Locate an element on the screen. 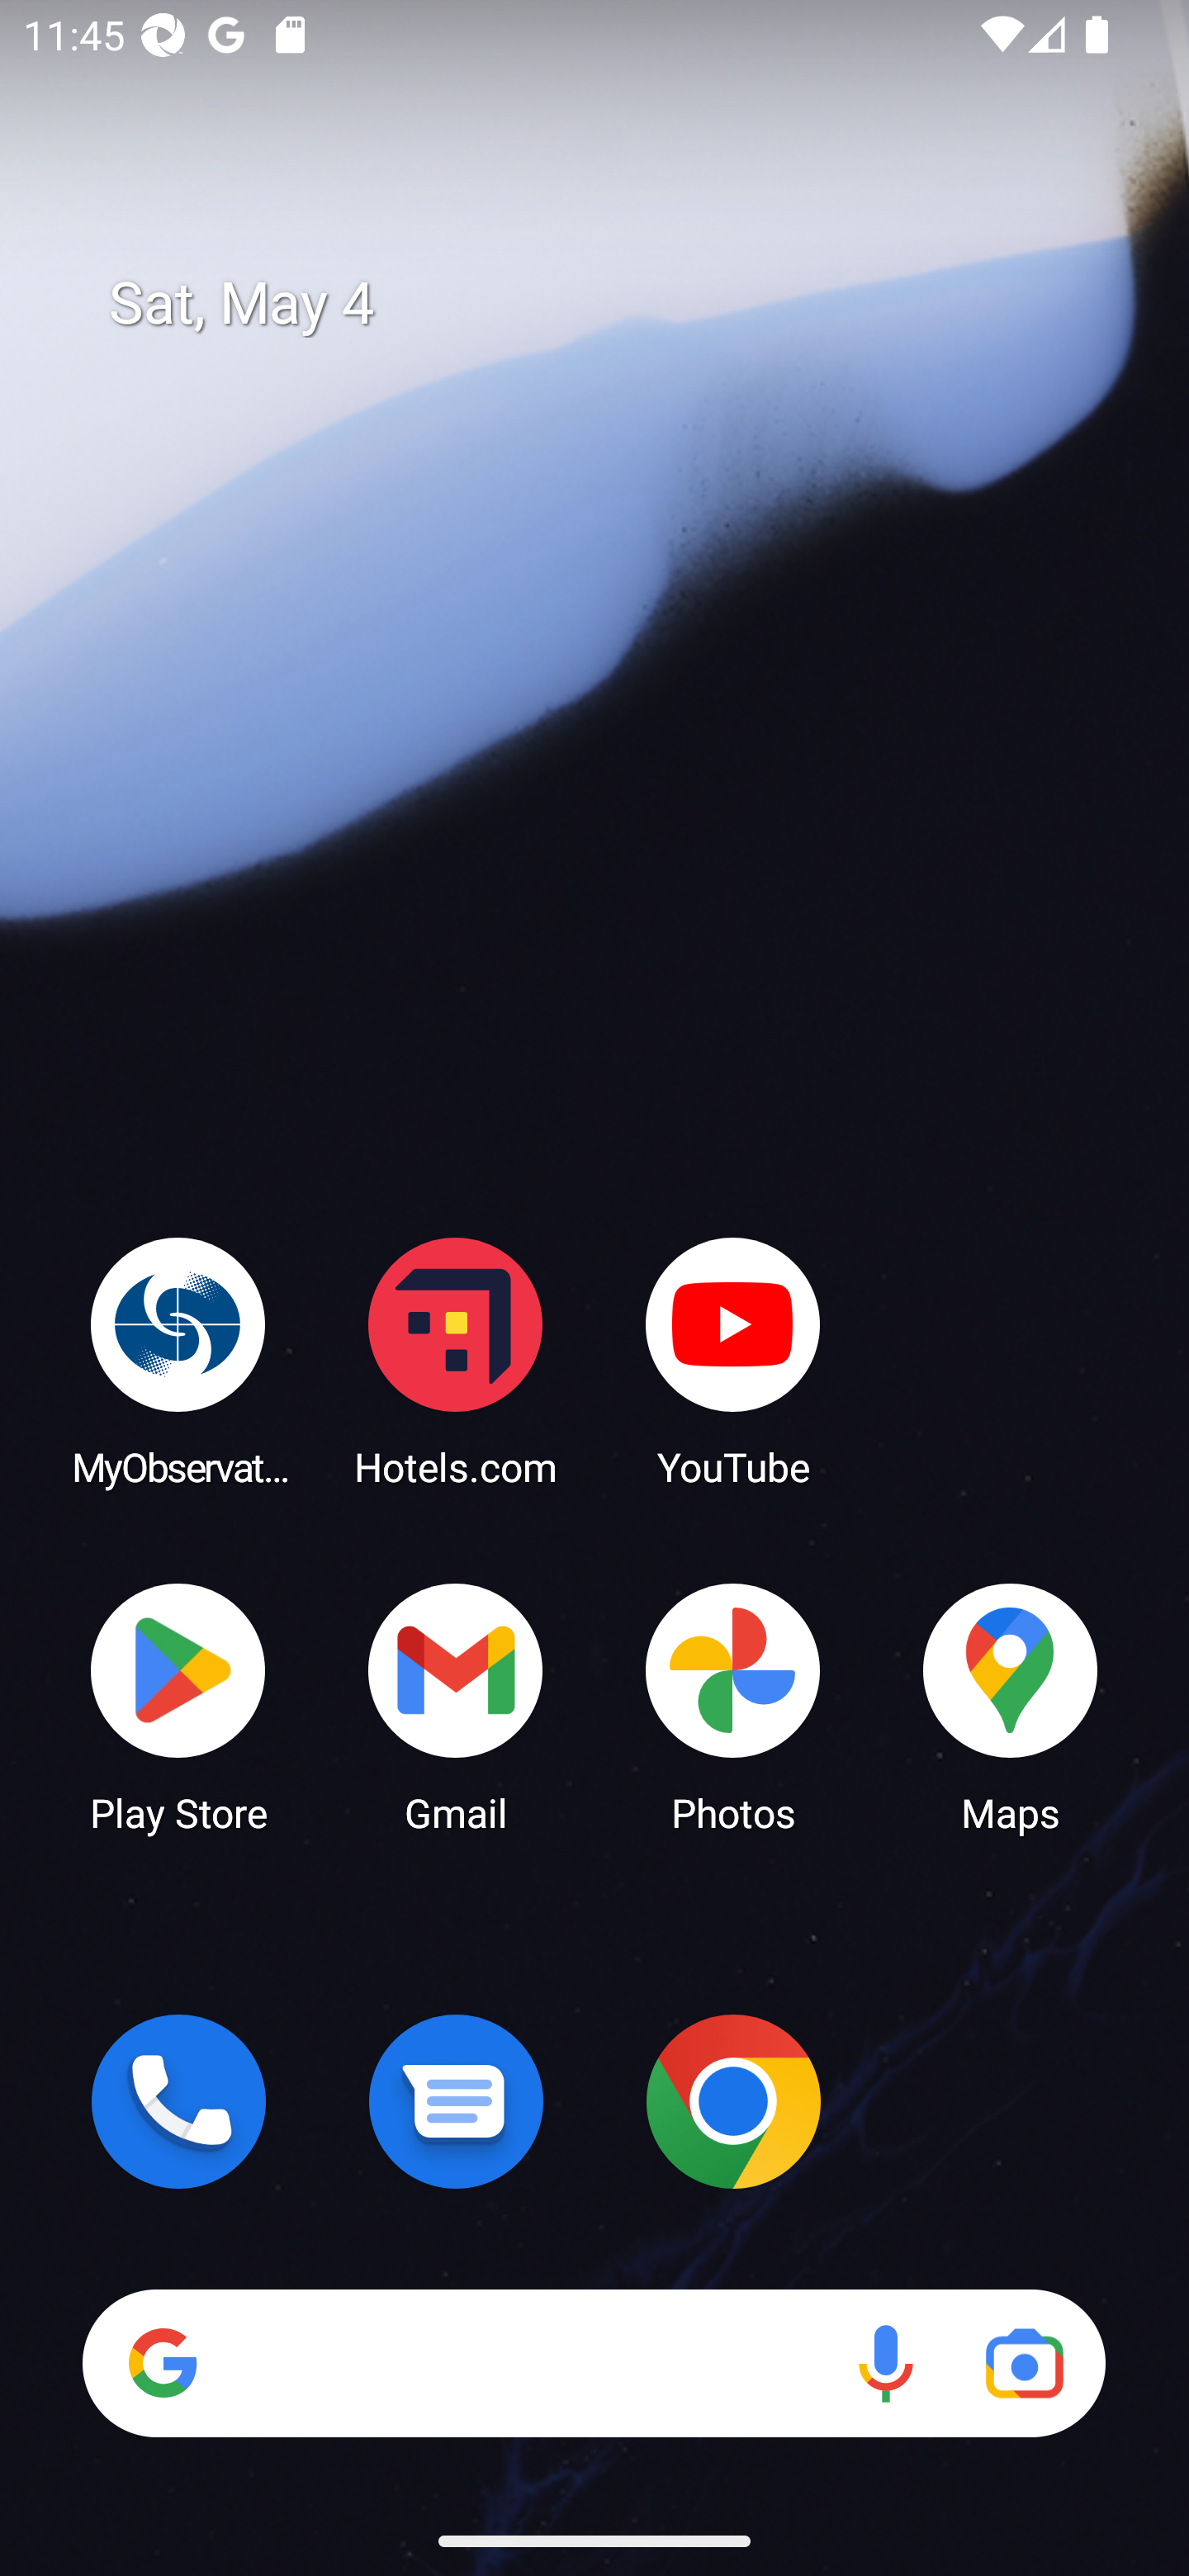  MyObservatory is located at coordinates (178, 1361).